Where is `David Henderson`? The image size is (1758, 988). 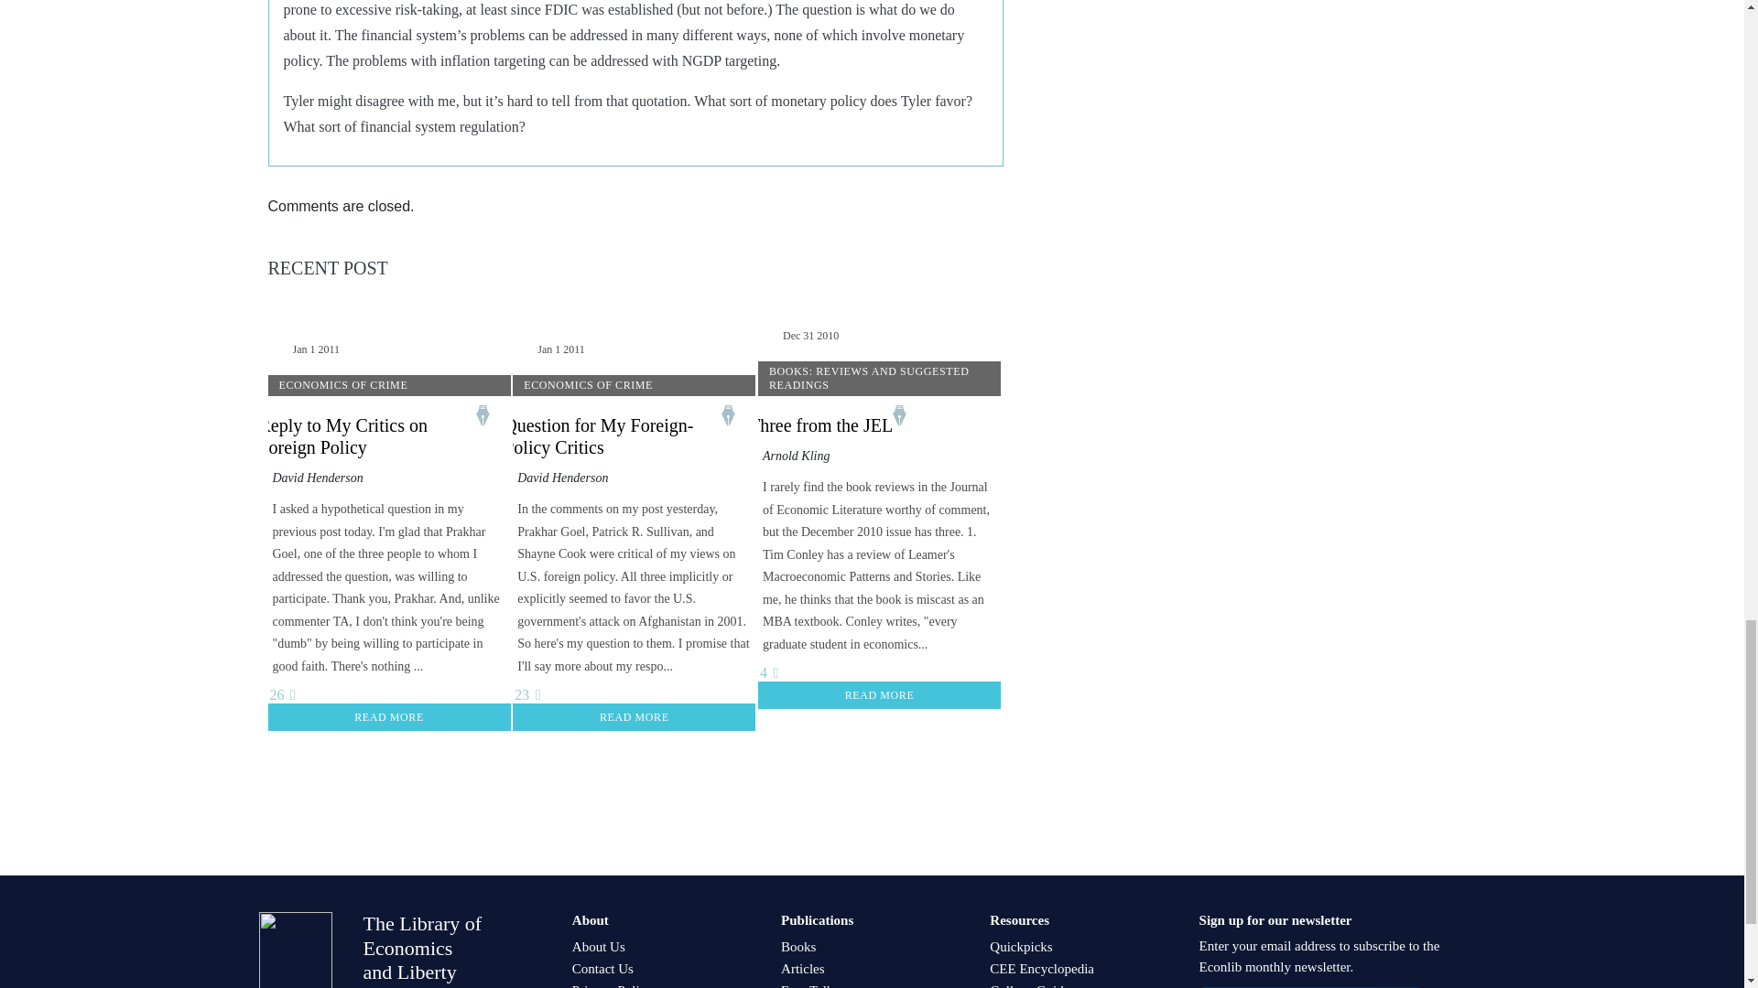 David Henderson is located at coordinates (562, 478).